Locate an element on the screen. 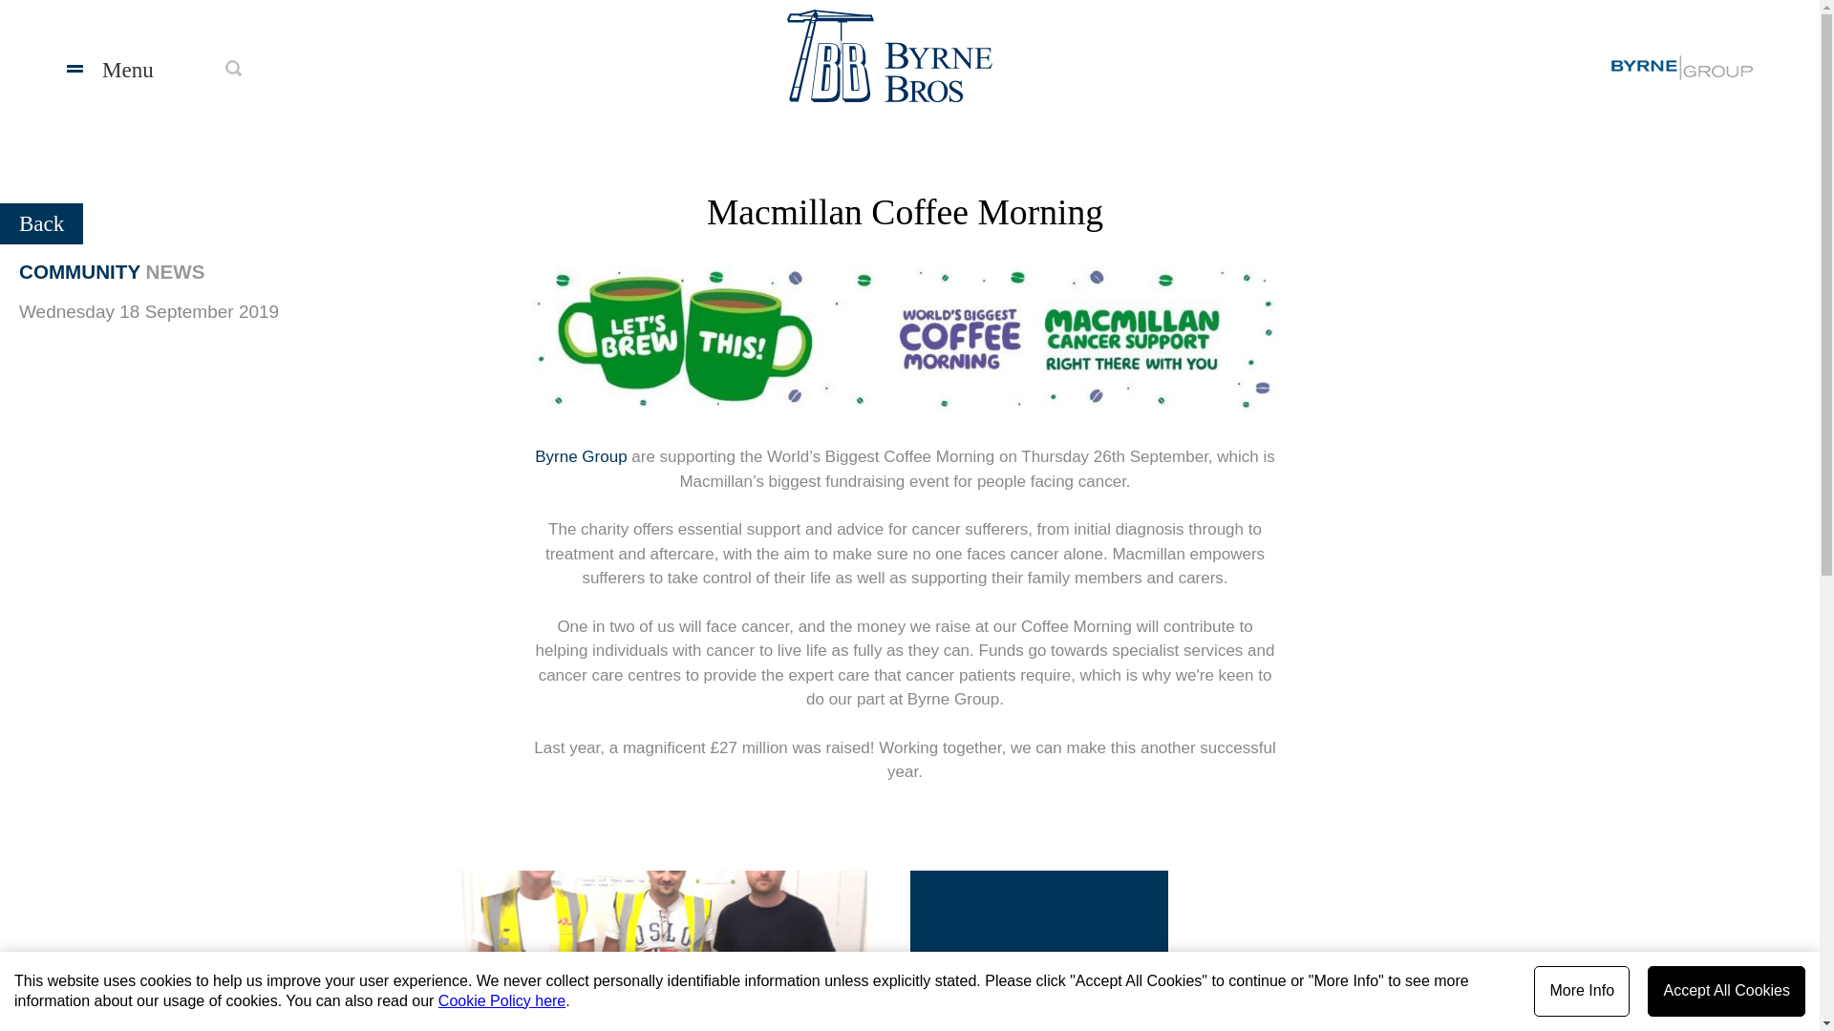 The height and width of the screenshot is (1031, 1834). Byrne Group is located at coordinates (581, 456).